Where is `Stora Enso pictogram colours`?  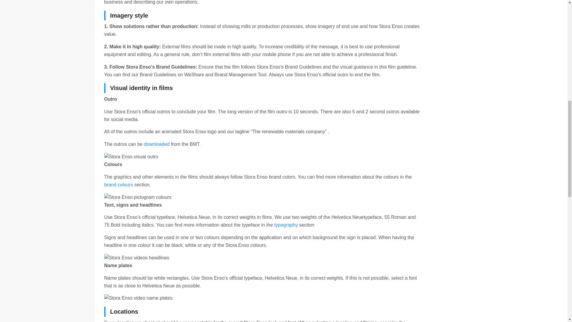
Stora Enso pictogram colours is located at coordinates (138, 197).